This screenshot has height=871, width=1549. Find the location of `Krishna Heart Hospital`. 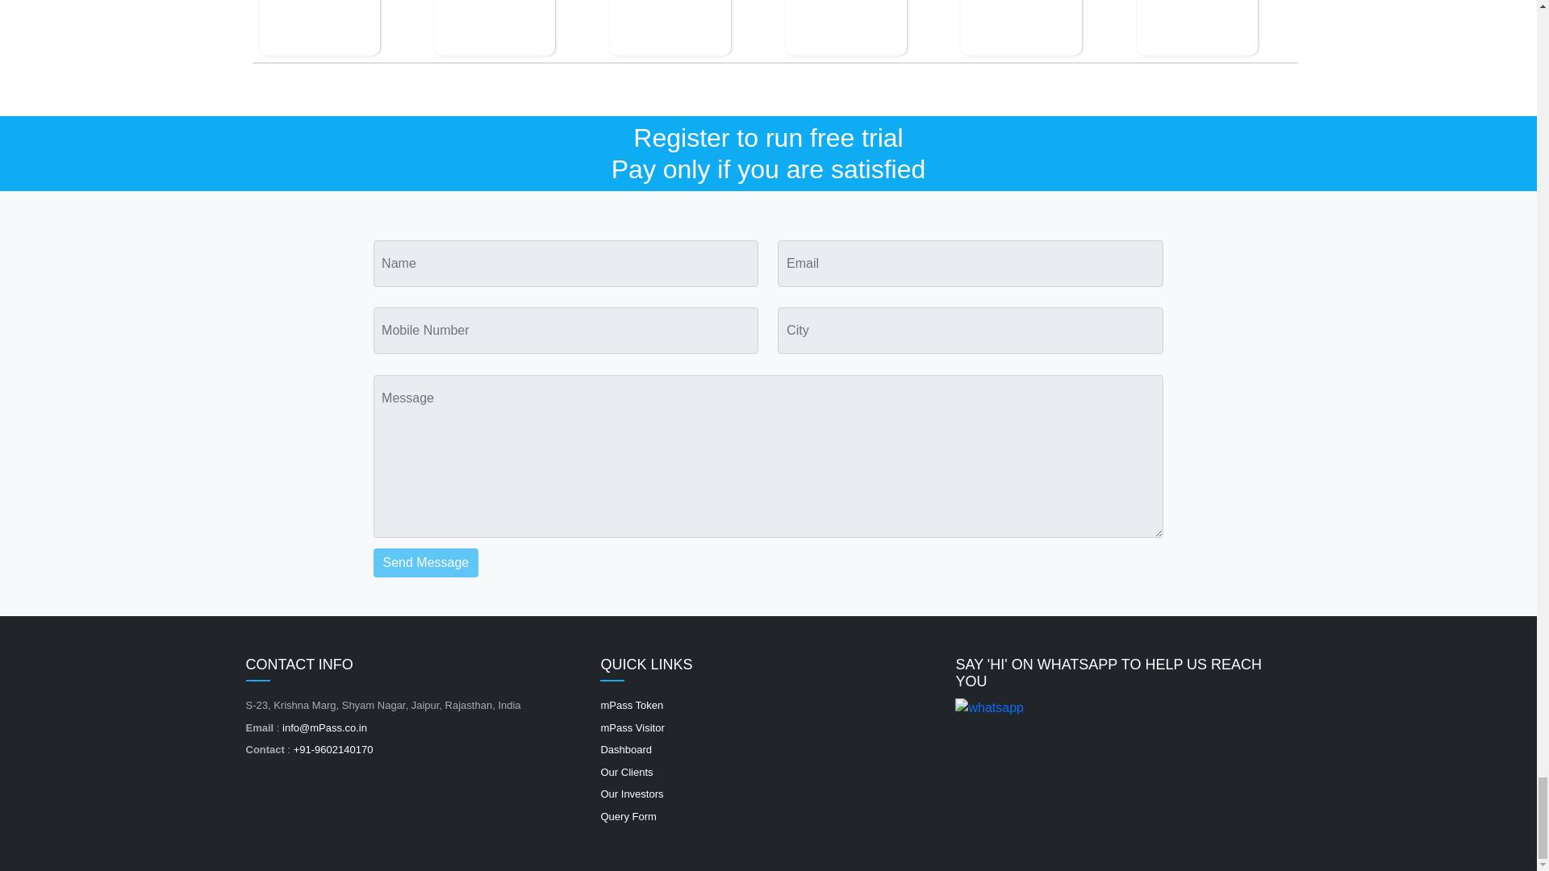

Krishna Heart Hospital is located at coordinates (1021, 27).